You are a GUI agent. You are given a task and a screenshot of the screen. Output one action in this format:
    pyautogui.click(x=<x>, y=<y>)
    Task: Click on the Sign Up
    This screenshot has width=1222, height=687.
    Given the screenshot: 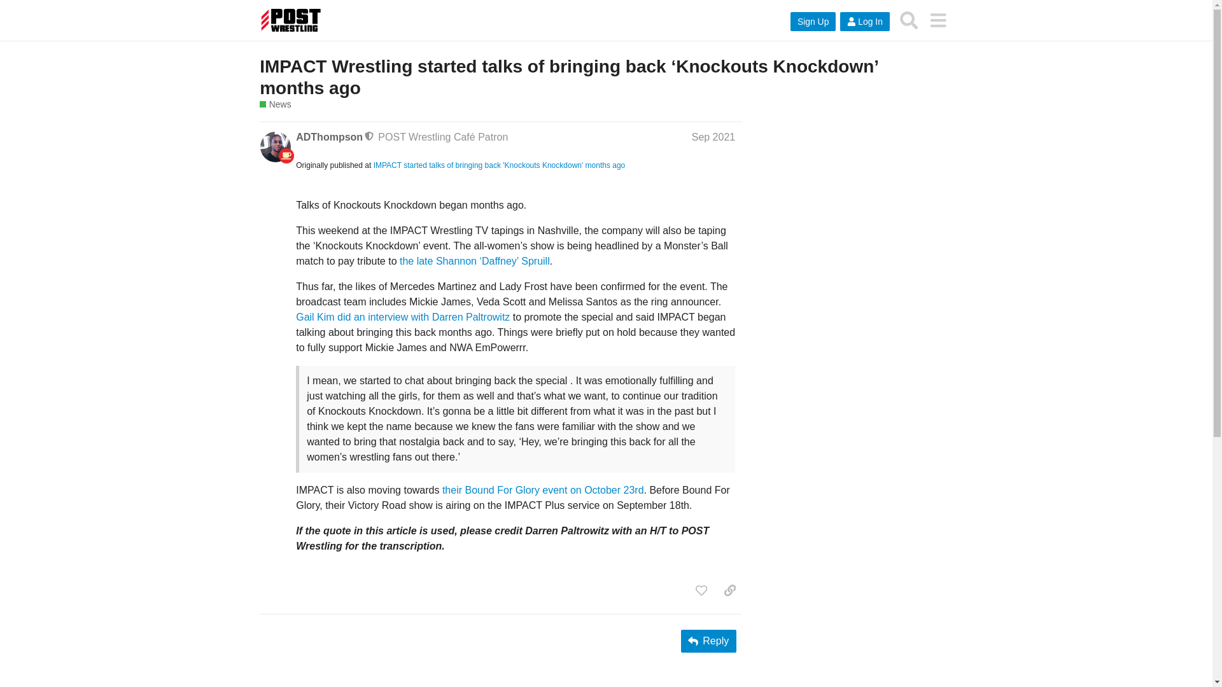 What is the action you would take?
    pyautogui.click(x=813, y=22)
    